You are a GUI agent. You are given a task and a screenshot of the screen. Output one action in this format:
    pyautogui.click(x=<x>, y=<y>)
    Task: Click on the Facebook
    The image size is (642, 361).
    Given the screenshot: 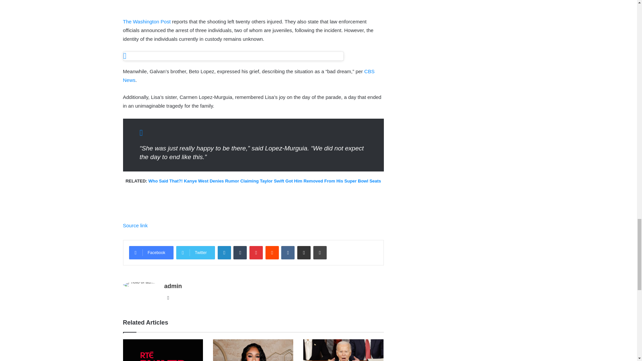 What is the action you would take?
    pyautogui.click(x=151, y=253)
    